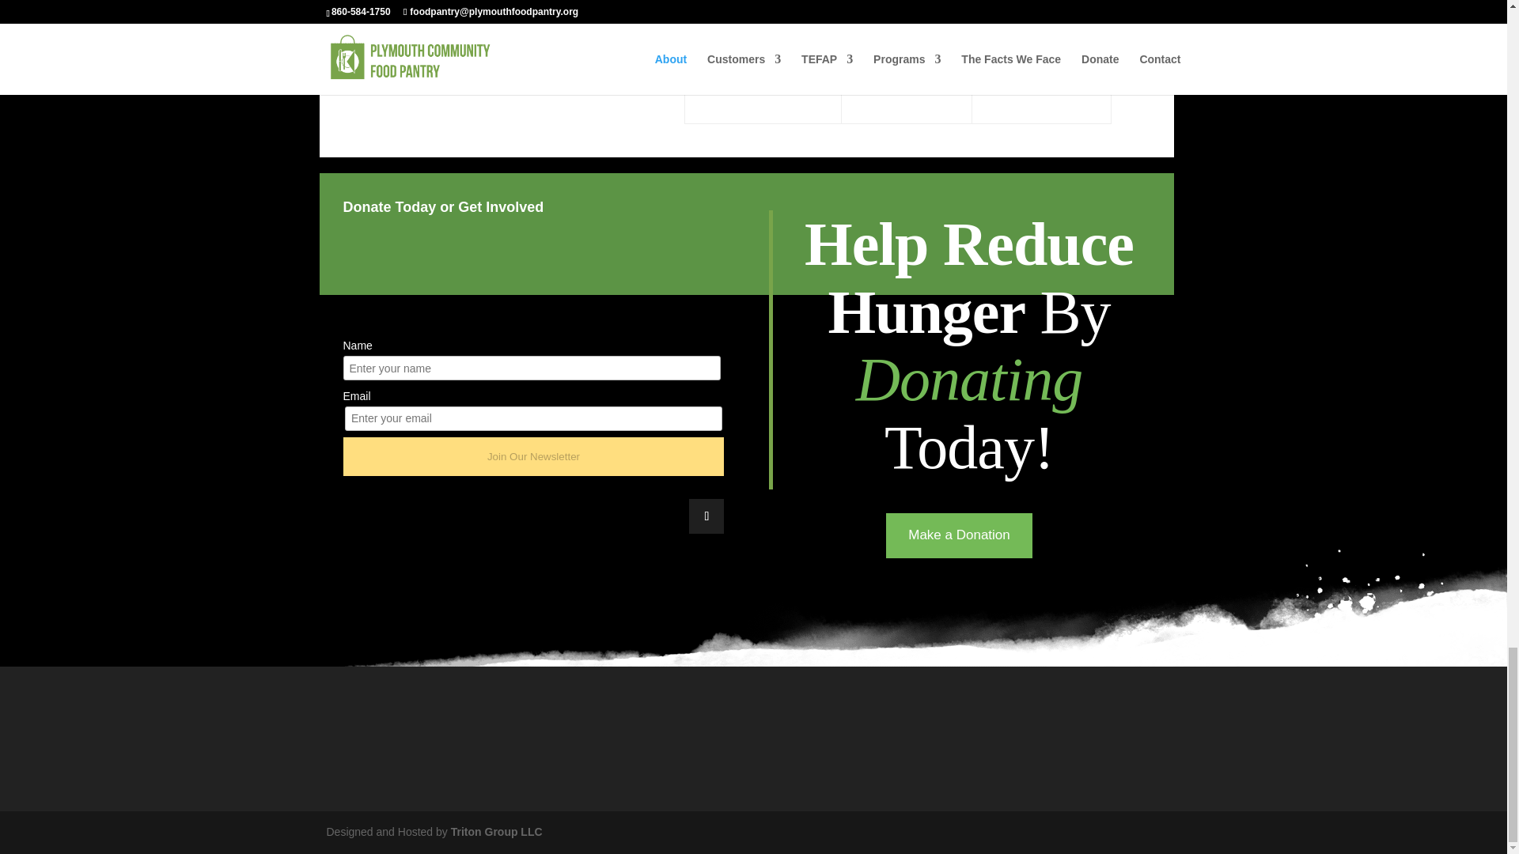 The height and width of the screenshot is (854, 1519). Describe the element at coordinates (497, 832) in the screenshot. I see `Triton Group LLC` at that location.